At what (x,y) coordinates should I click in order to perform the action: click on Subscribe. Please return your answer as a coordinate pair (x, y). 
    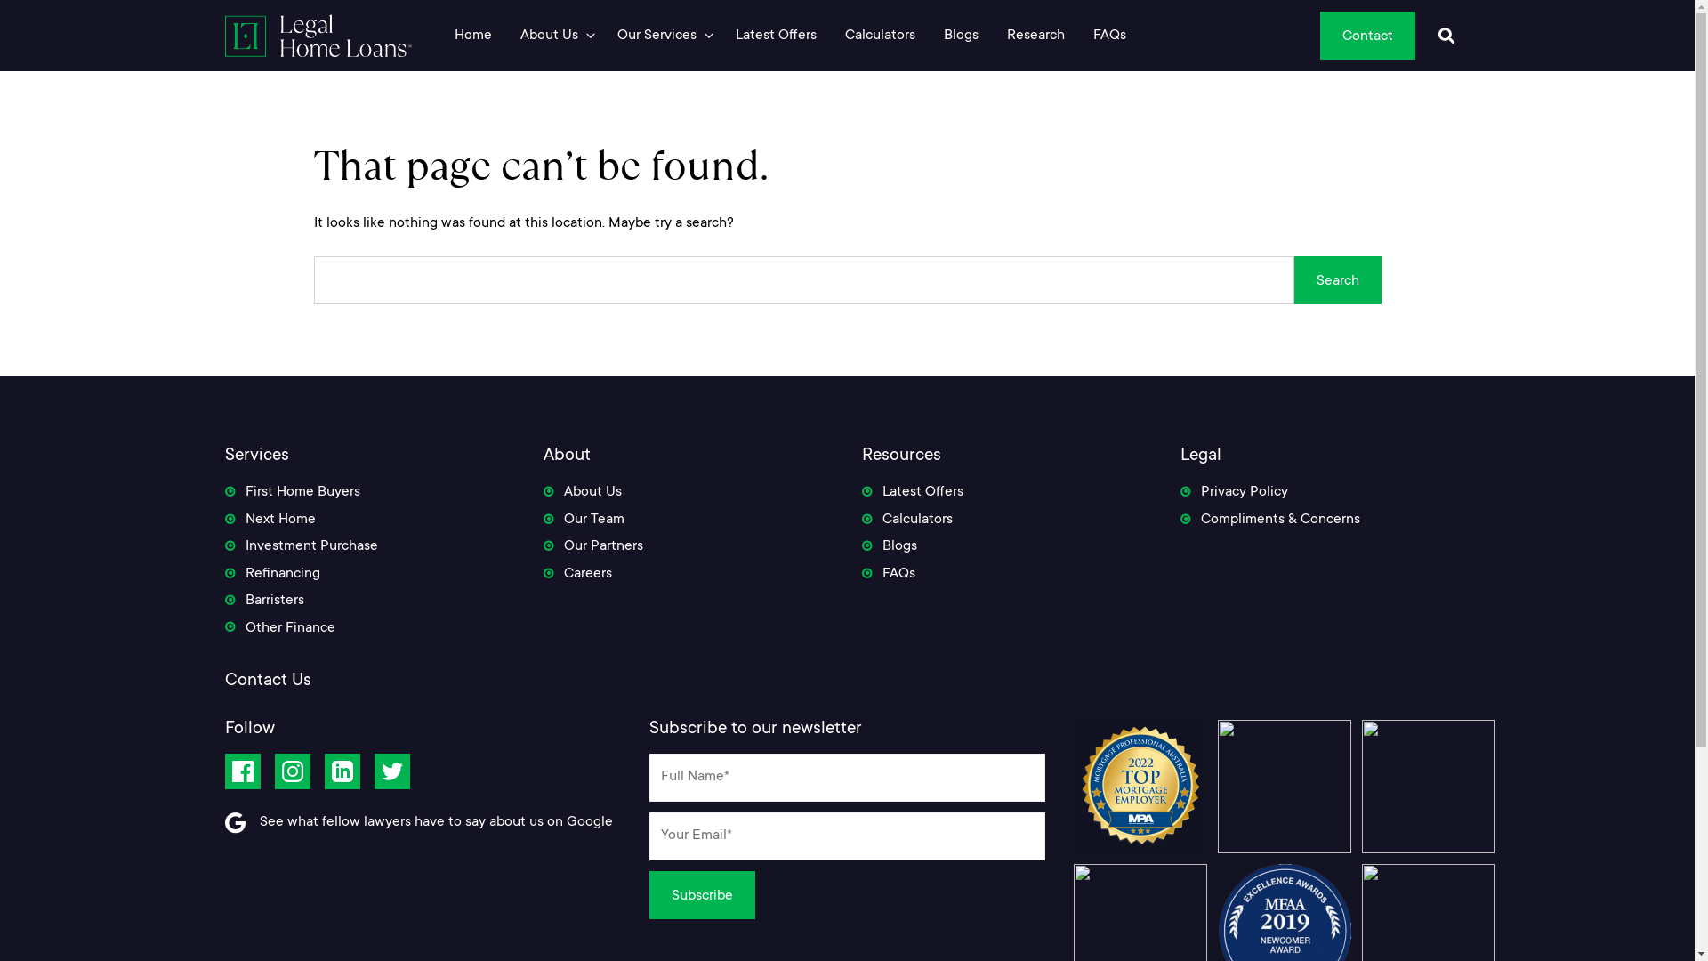
    Looking at the image, I should click on (703, 895).